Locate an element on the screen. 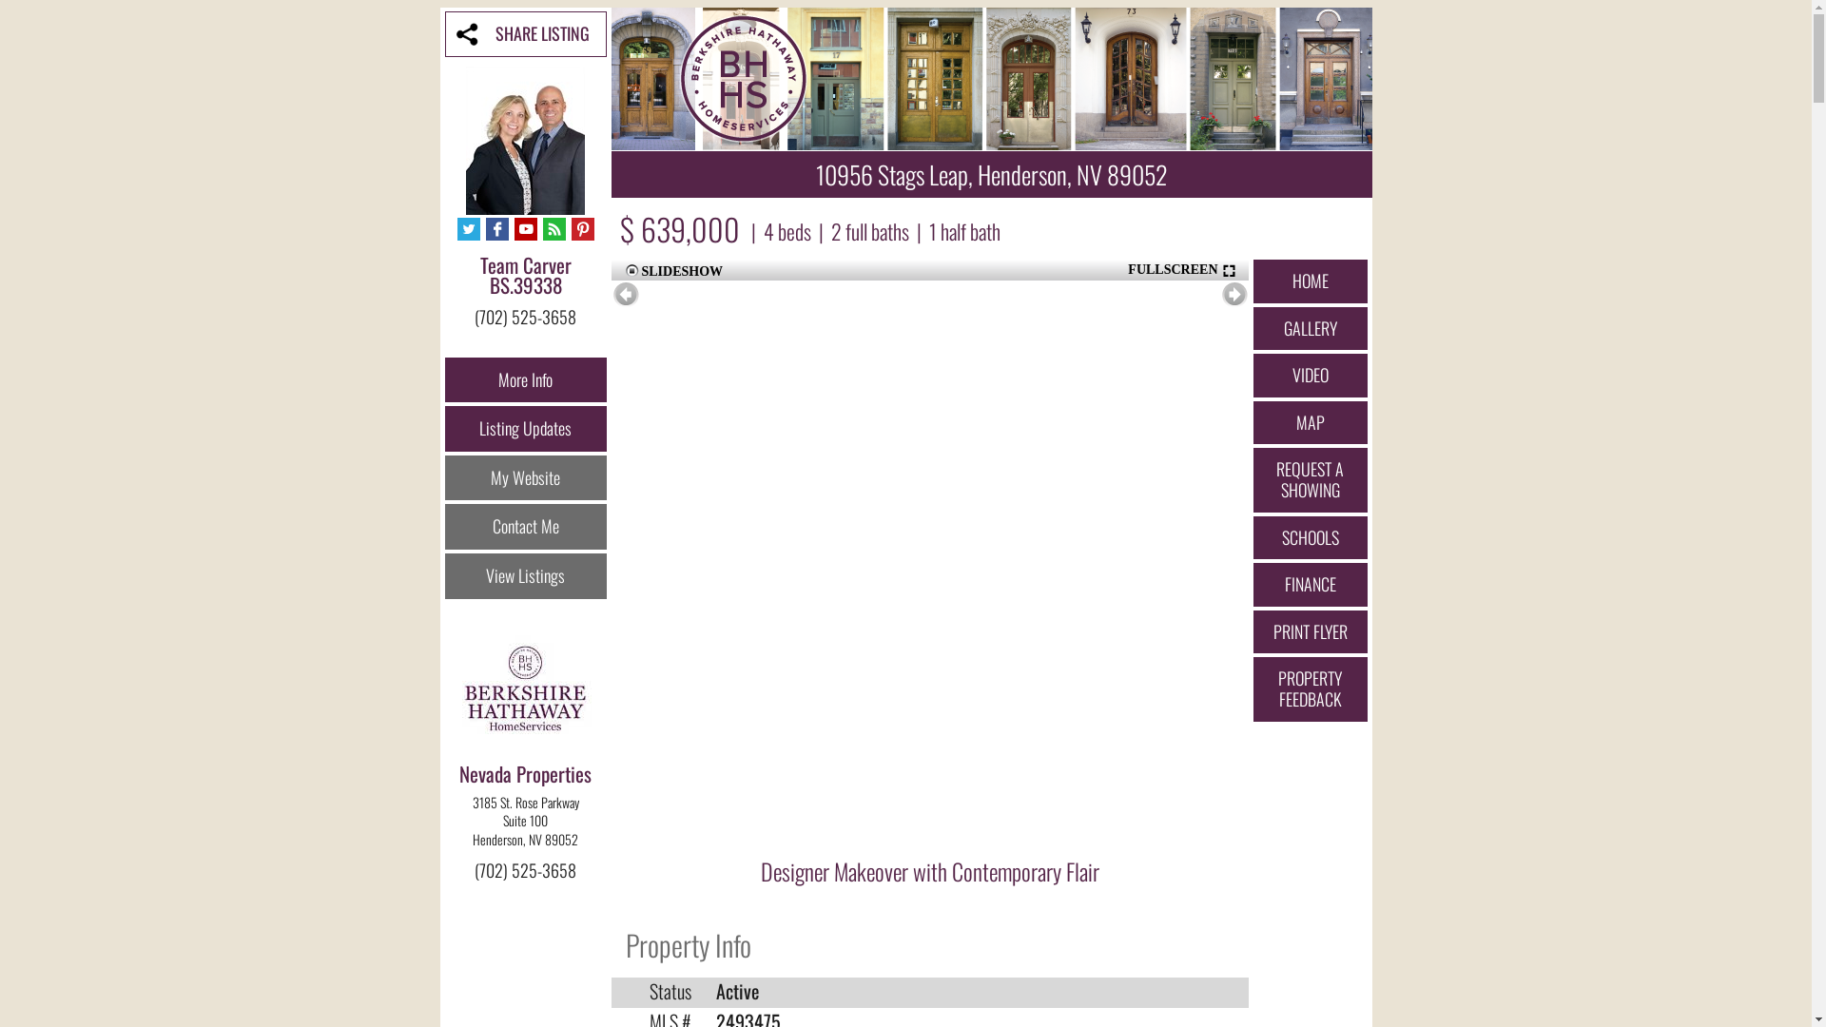  HOME is located at coordinates (1311, 281).